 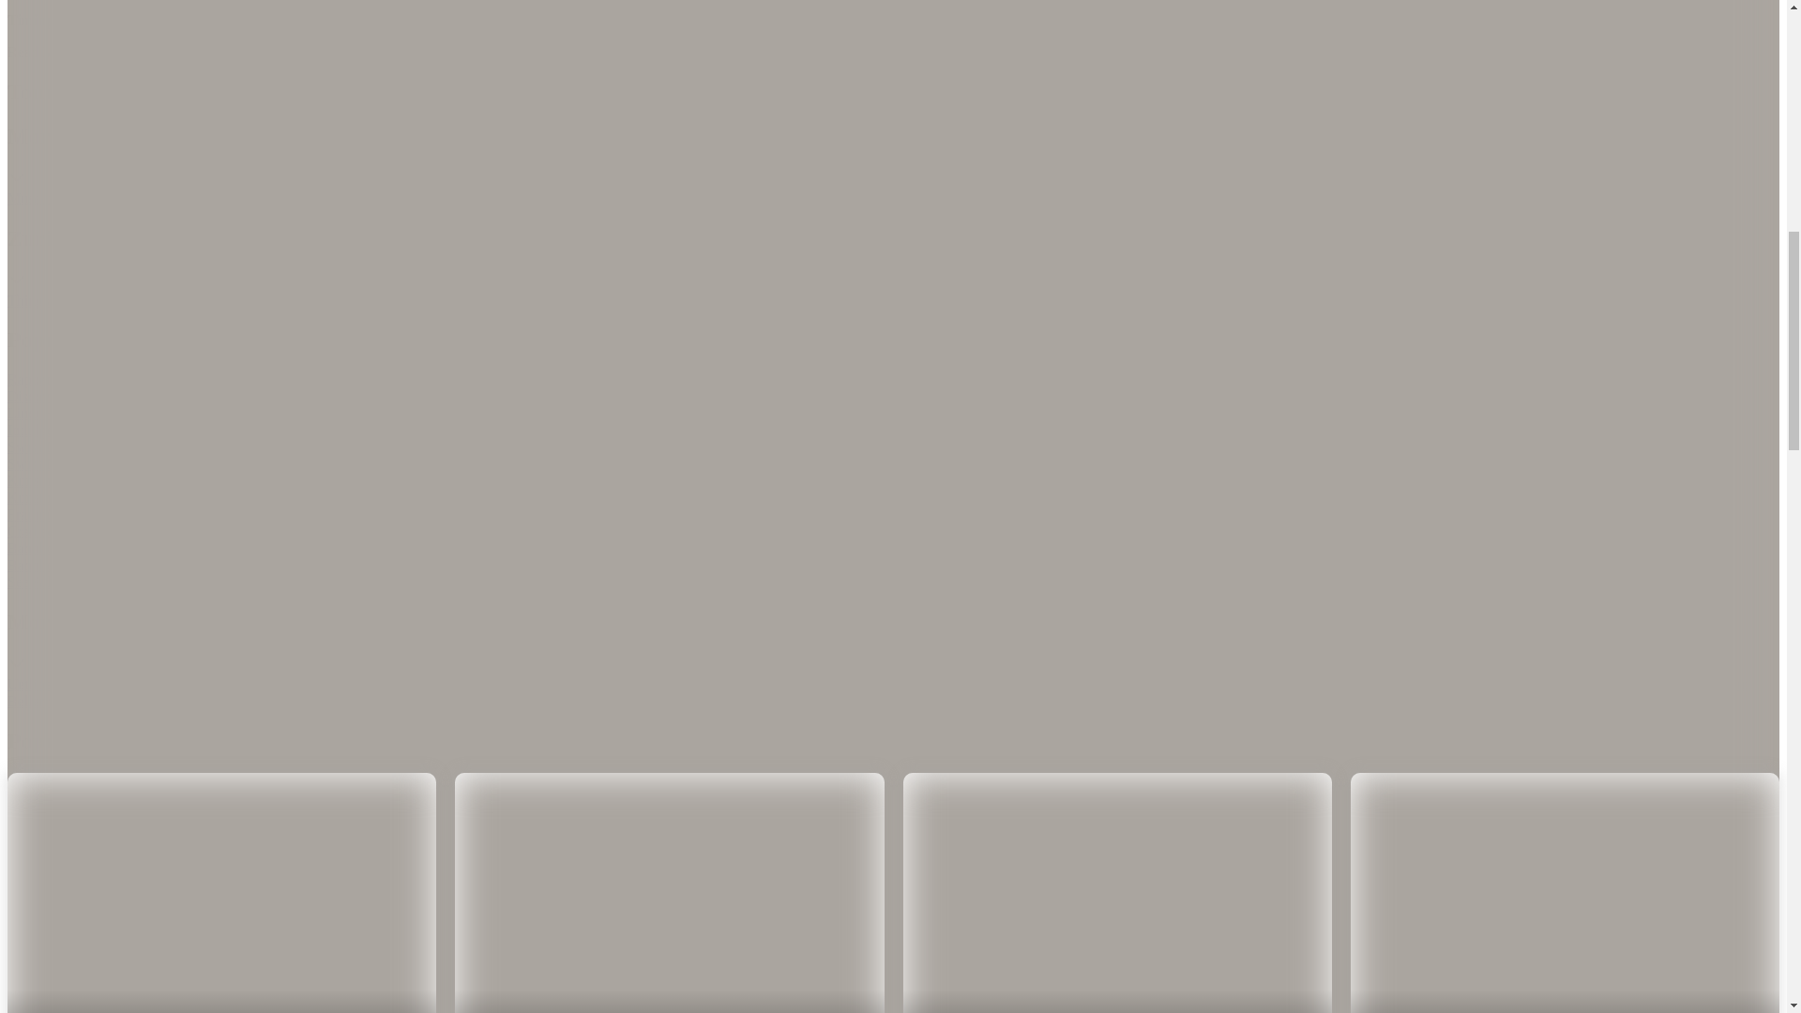 What do you see at coordinates (1543, 684) in the screenshot?
I see `Hauptbahnhof` at bounding box center [1543, 684].